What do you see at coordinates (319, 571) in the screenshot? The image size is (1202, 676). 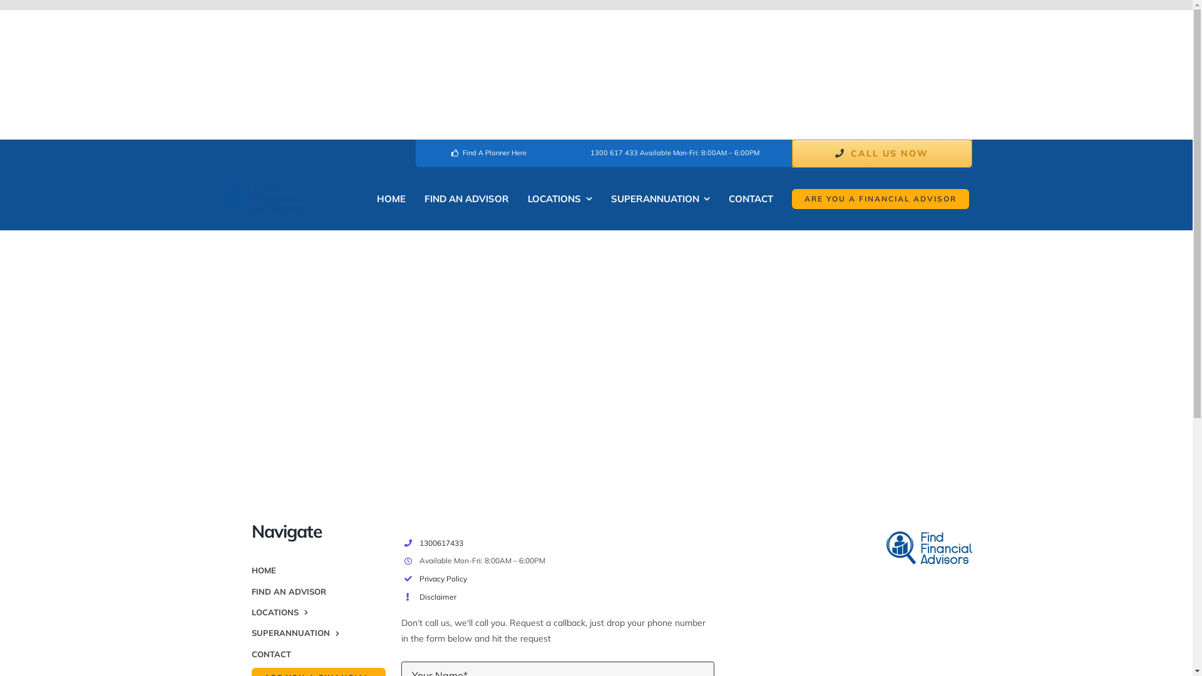 I see `HOME` at bounding box center [319, 571].